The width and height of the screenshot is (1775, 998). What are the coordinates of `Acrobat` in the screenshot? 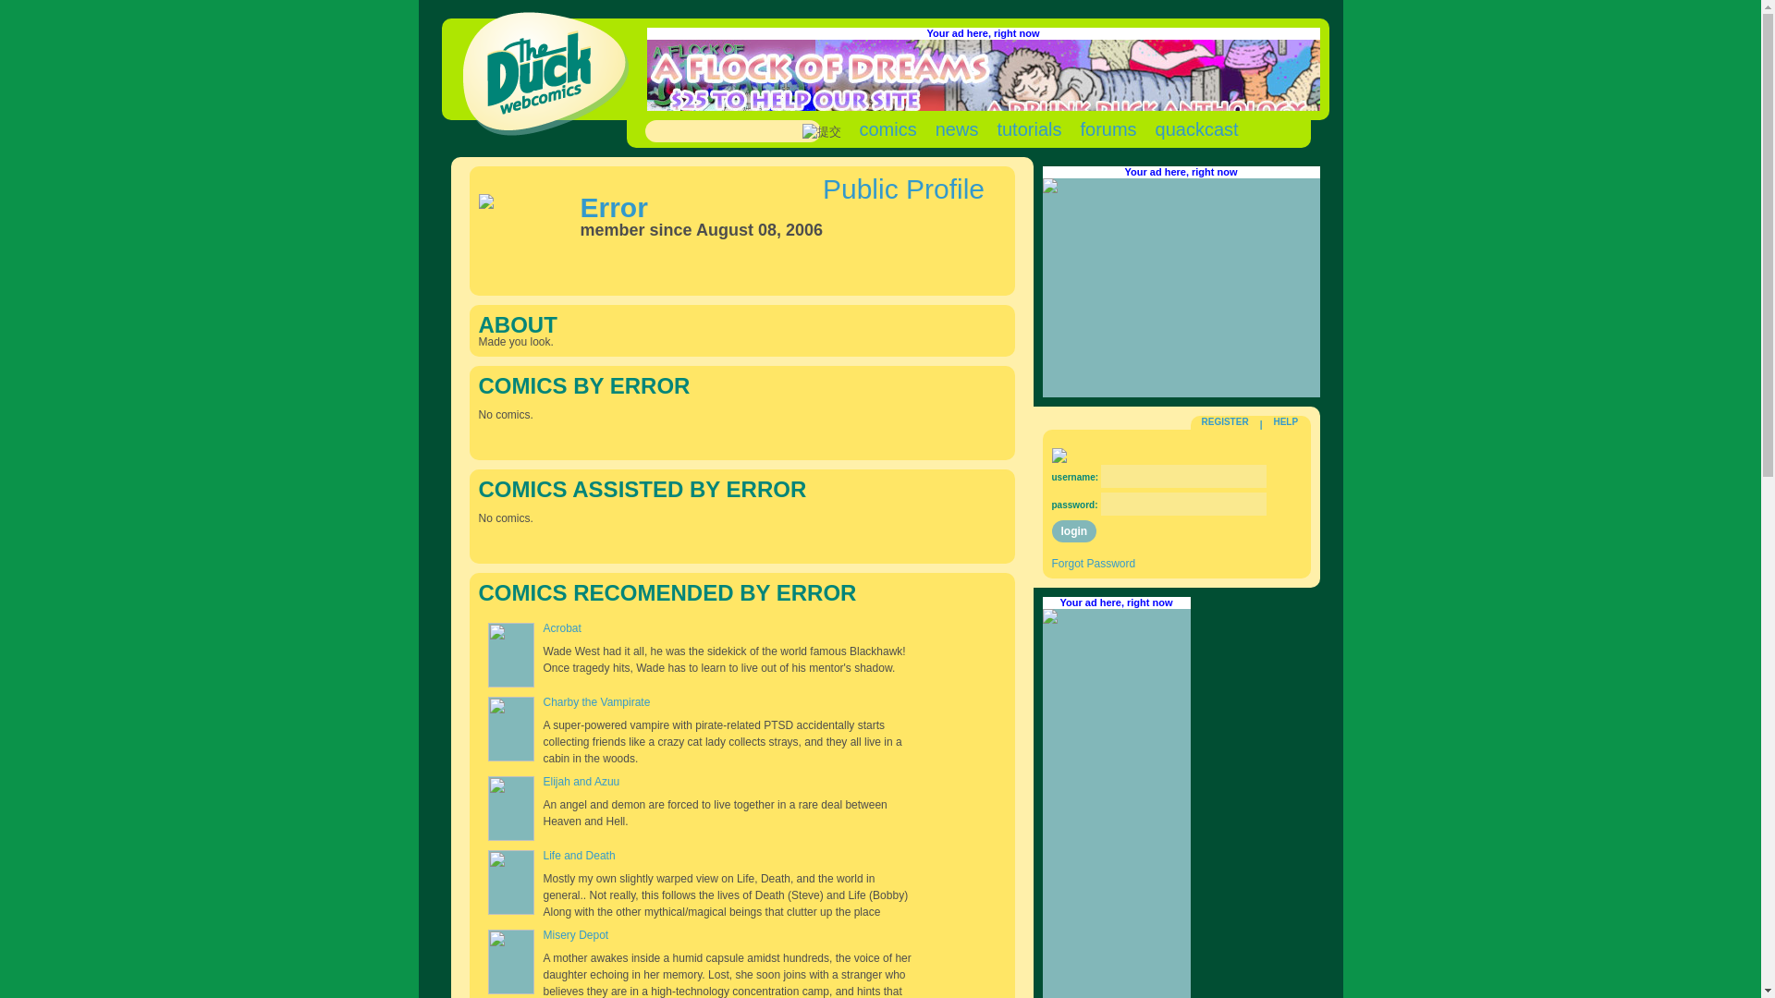 It's located at (562, 627).